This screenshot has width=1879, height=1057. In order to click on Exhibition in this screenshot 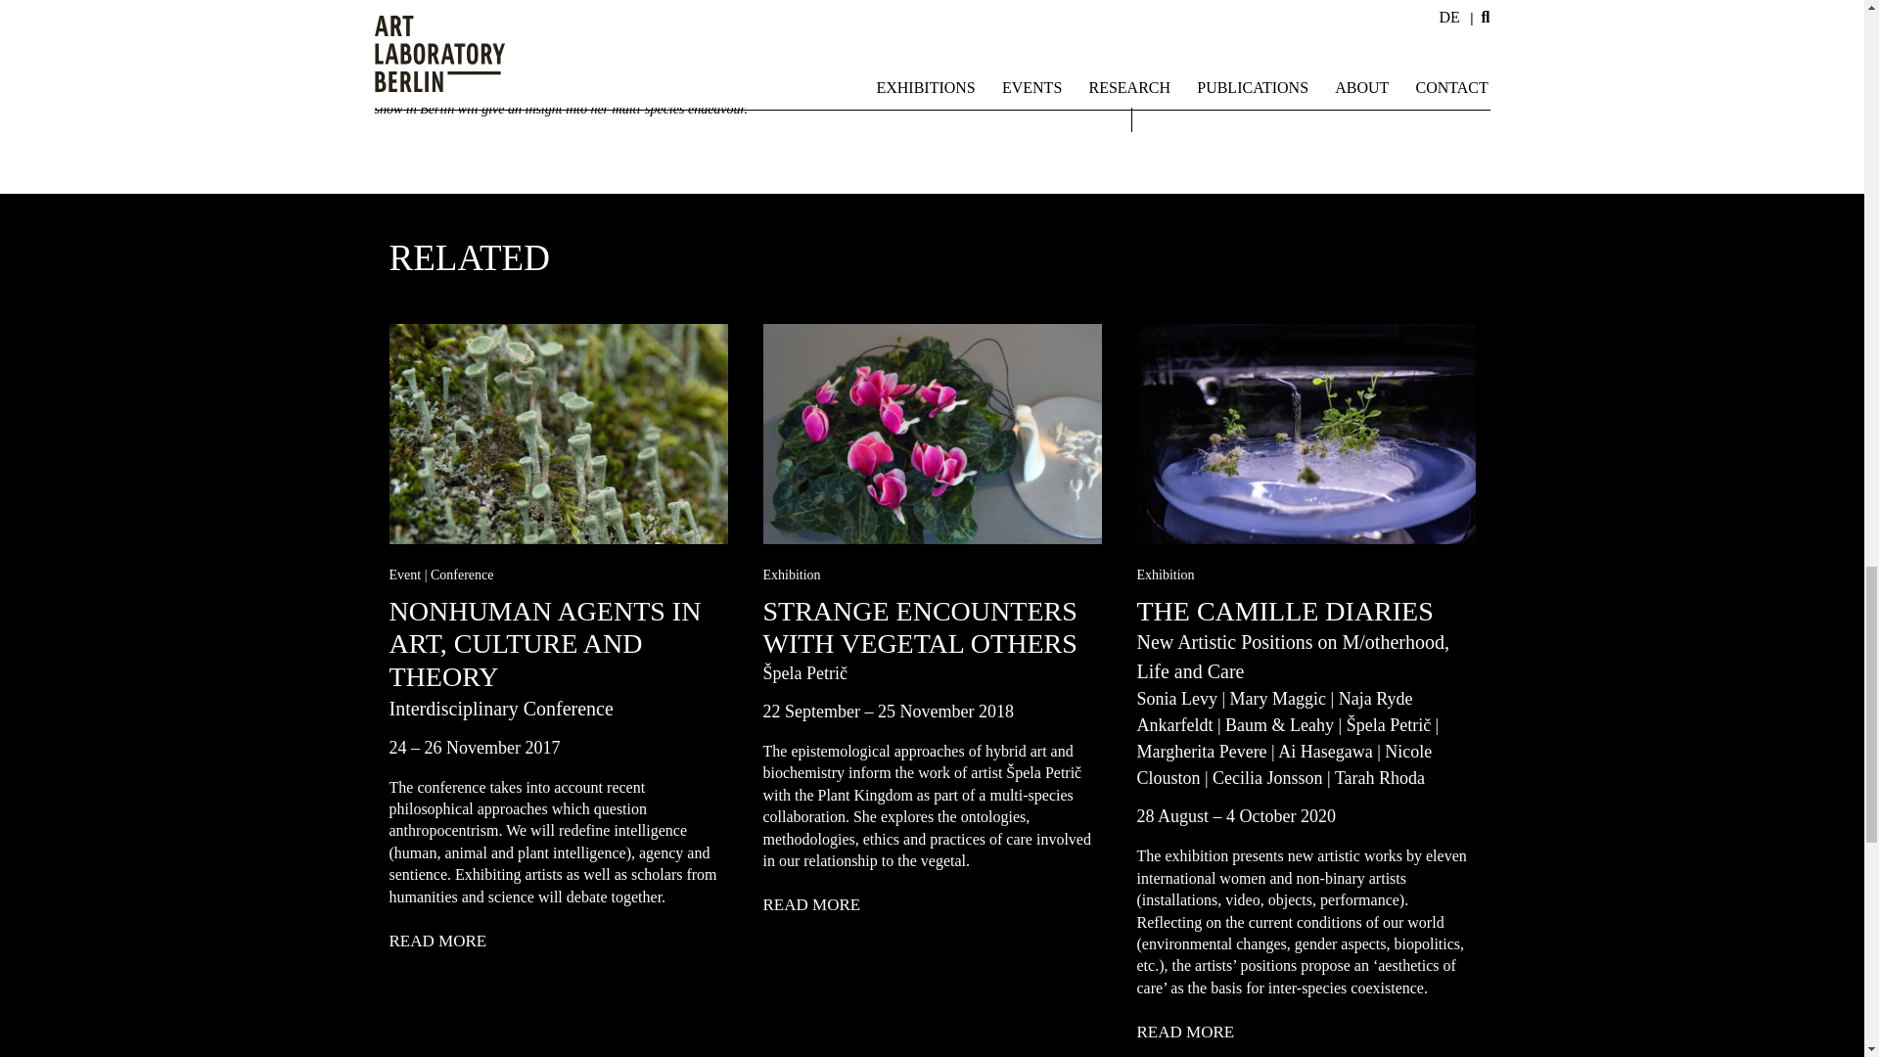, I will do `click(792, 565)`.